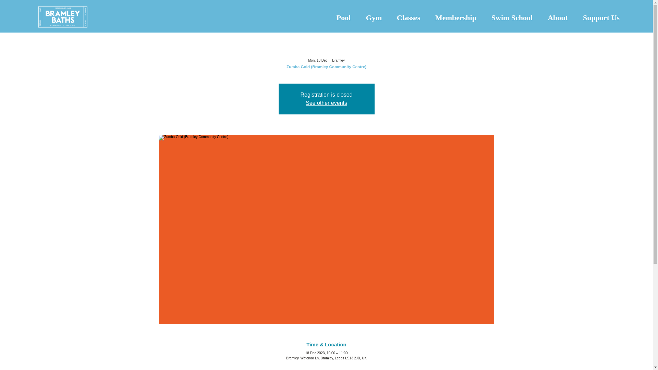 Image resolution: width=658 pixels, height=370 pixels. Describe the element at coordinates (512, 18) in the screenshot. I see `Swim School` at that location.